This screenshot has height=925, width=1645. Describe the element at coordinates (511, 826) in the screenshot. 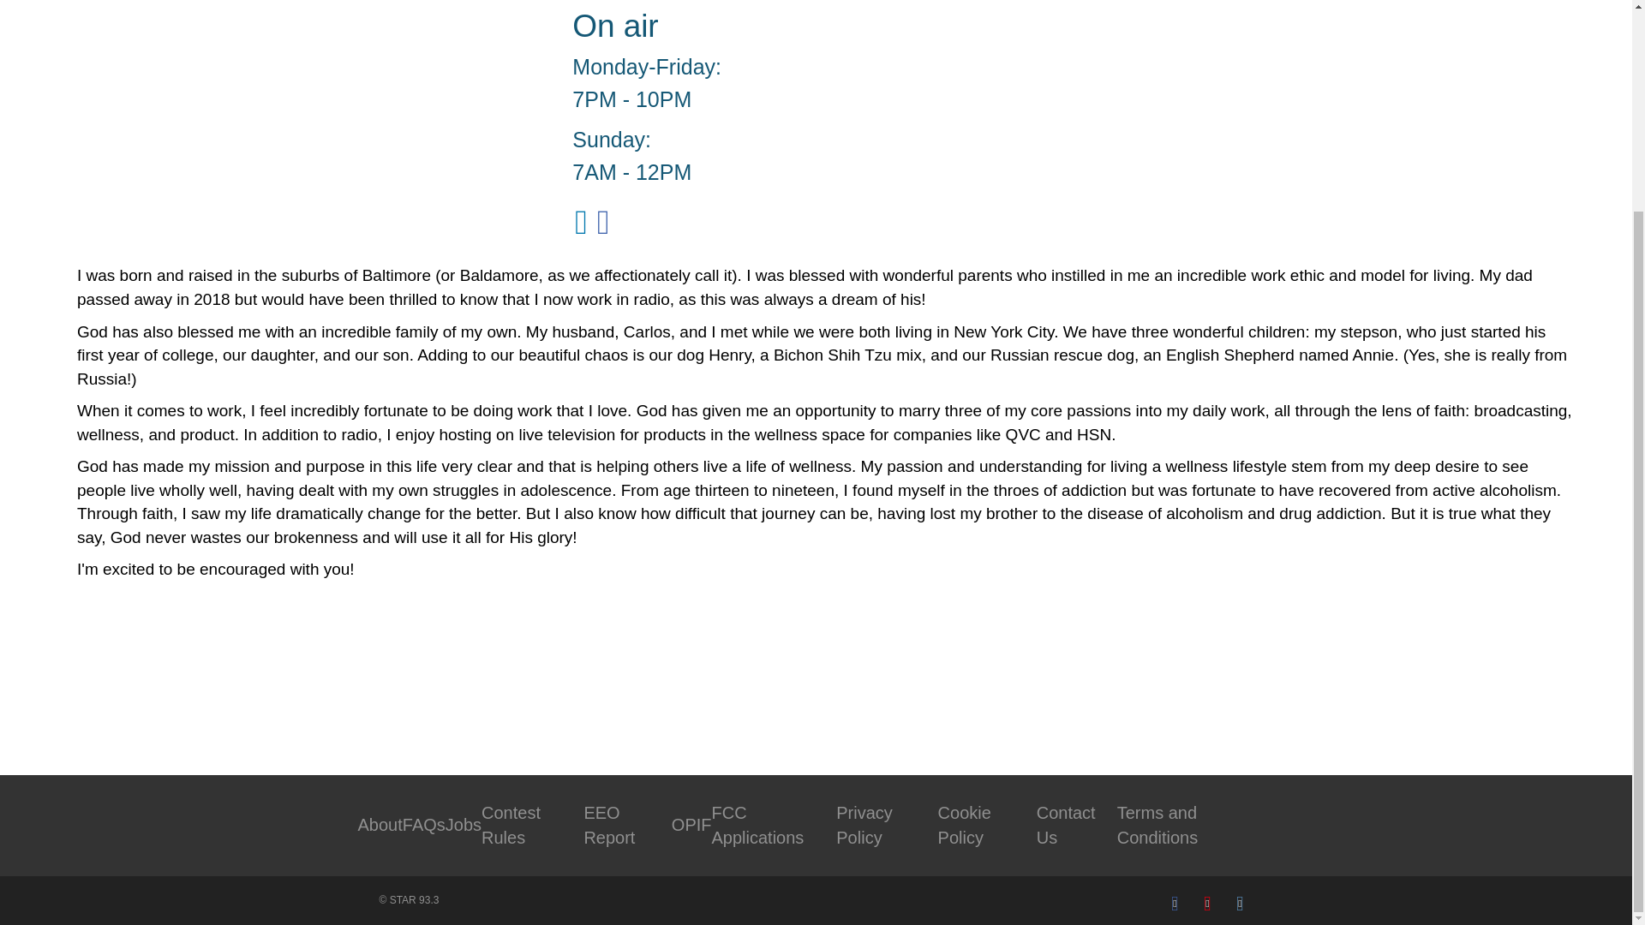

I see `Contest Rules` at that location.